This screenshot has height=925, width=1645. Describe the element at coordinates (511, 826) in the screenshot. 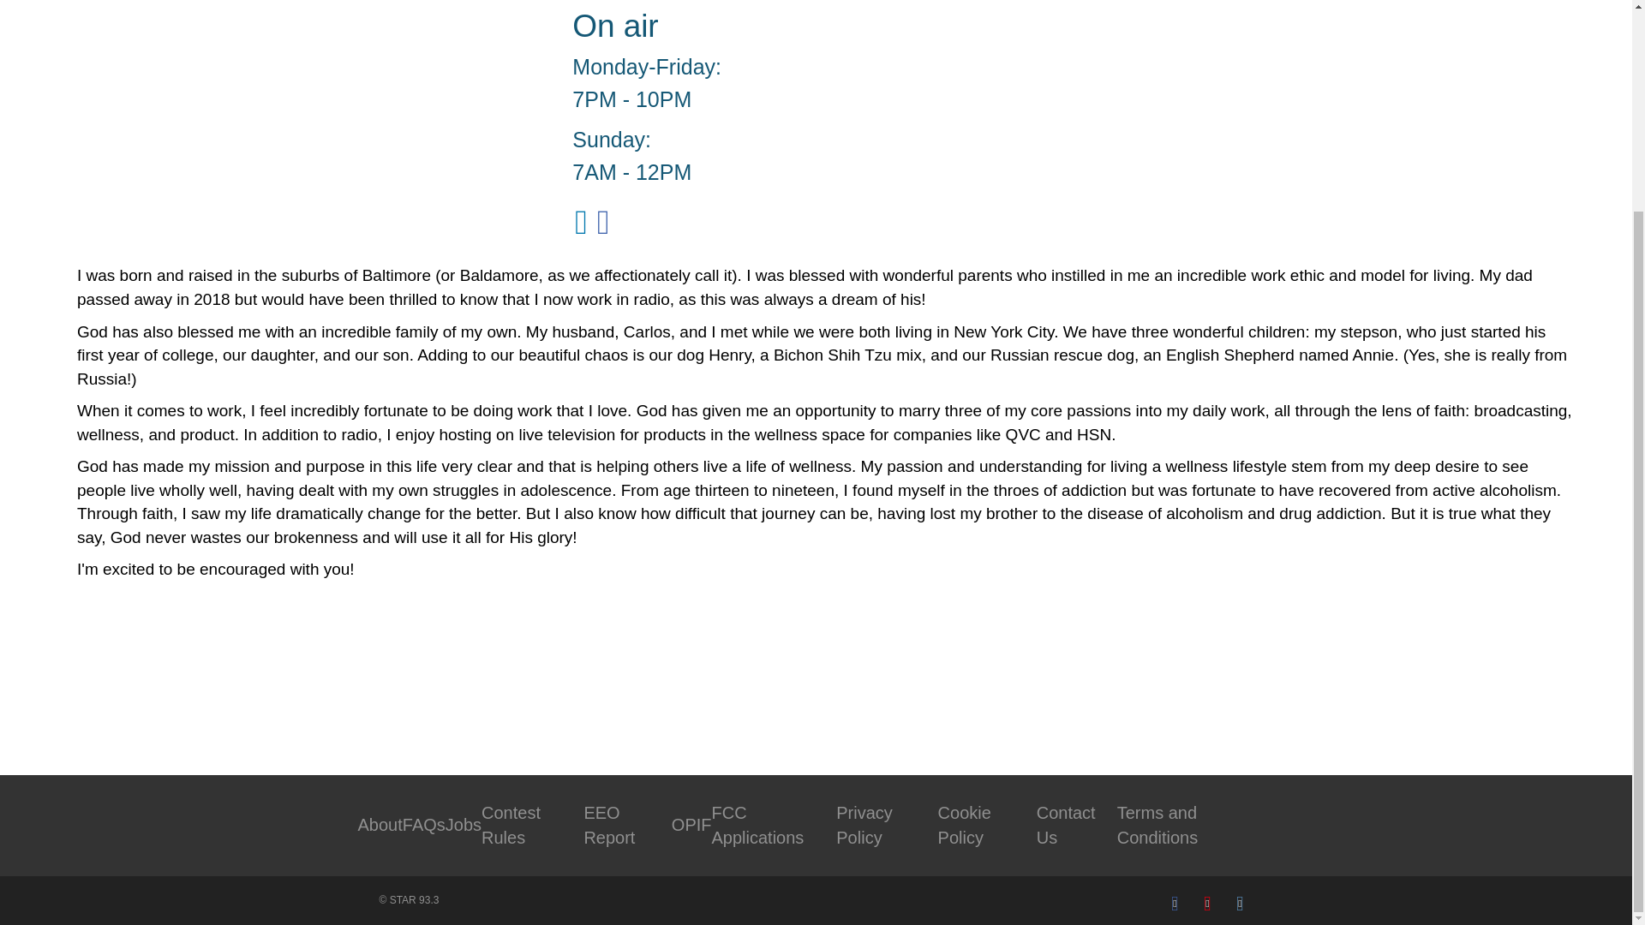

I see `Contest Rules` at that location.